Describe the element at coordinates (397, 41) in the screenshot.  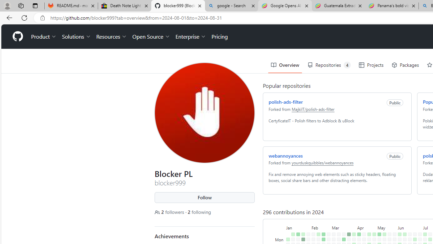
I see `Commentary` at that location.